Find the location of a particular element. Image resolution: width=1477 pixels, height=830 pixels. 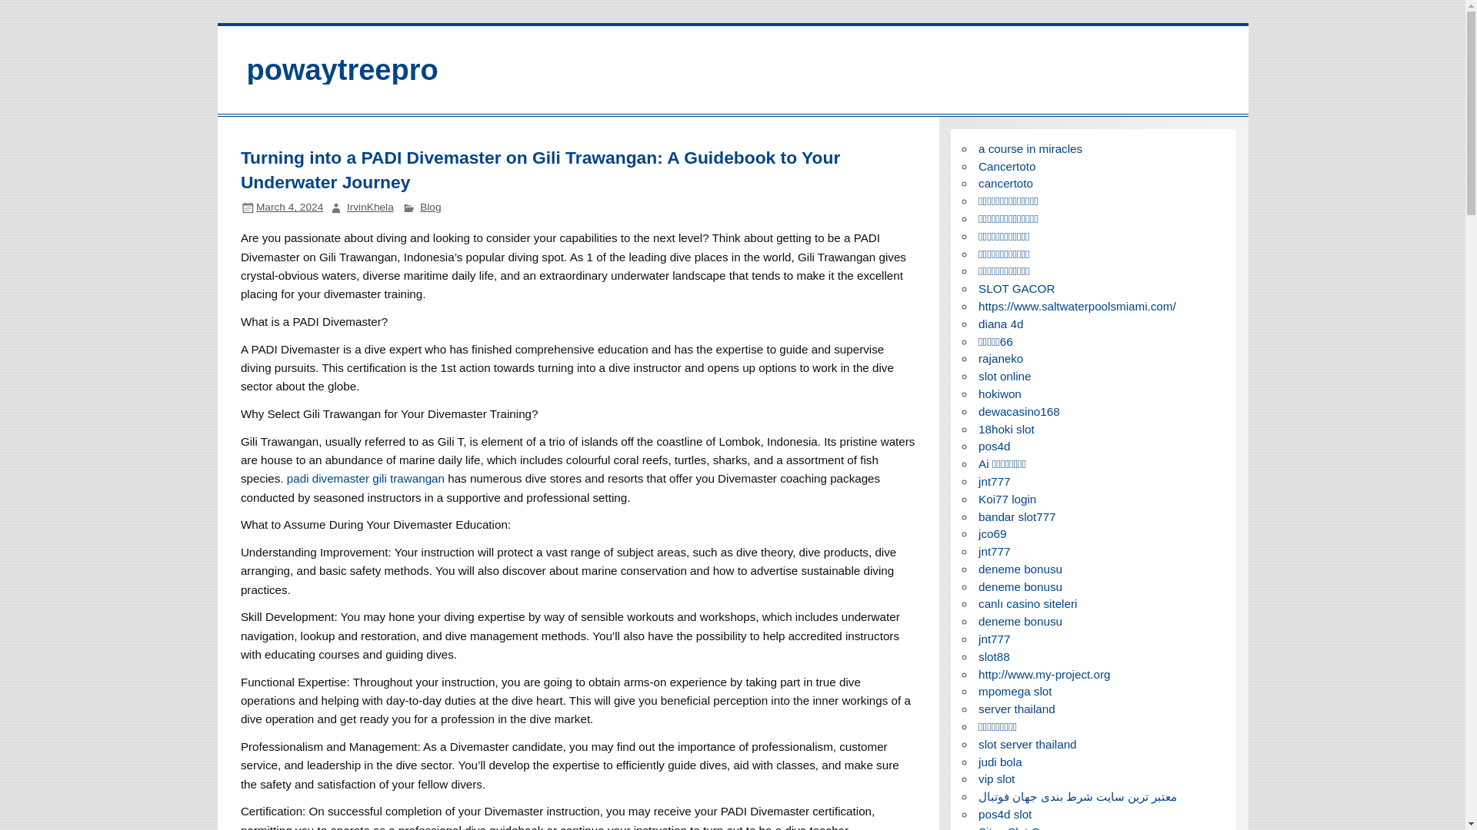

18hoki slot is located at coordinates (1006, 429).